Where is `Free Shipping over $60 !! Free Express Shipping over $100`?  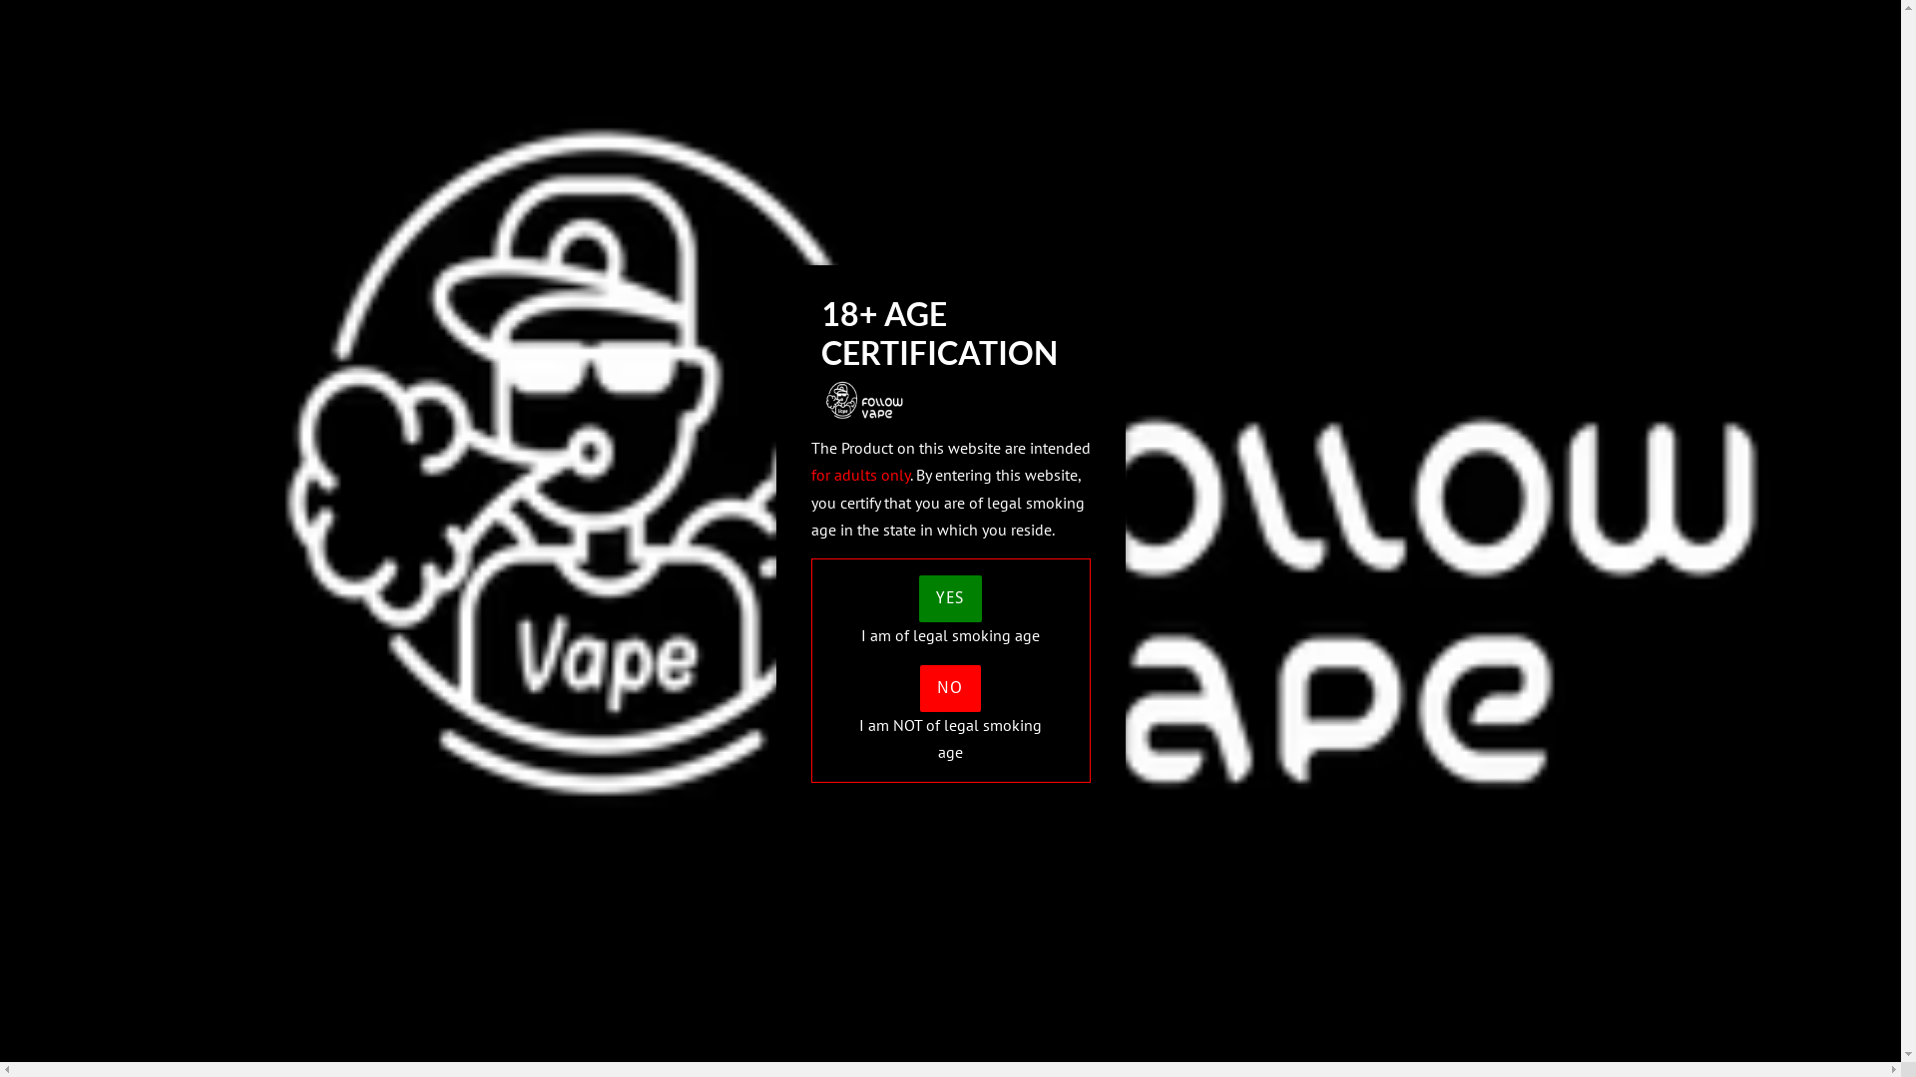
Free Shipping over $60 !! Free Express Shipping over $100 is located at coordinates (505, 24).